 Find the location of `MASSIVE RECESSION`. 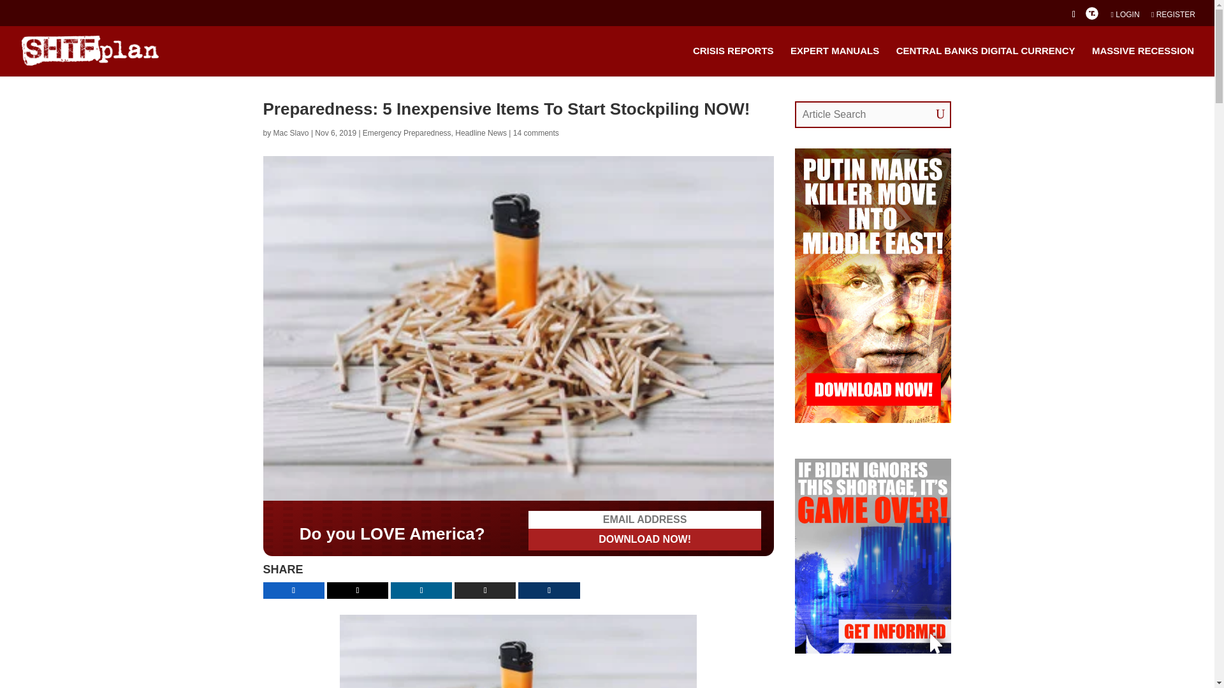

MASSIVE RECESSION is located at coordinates (1142, 61).